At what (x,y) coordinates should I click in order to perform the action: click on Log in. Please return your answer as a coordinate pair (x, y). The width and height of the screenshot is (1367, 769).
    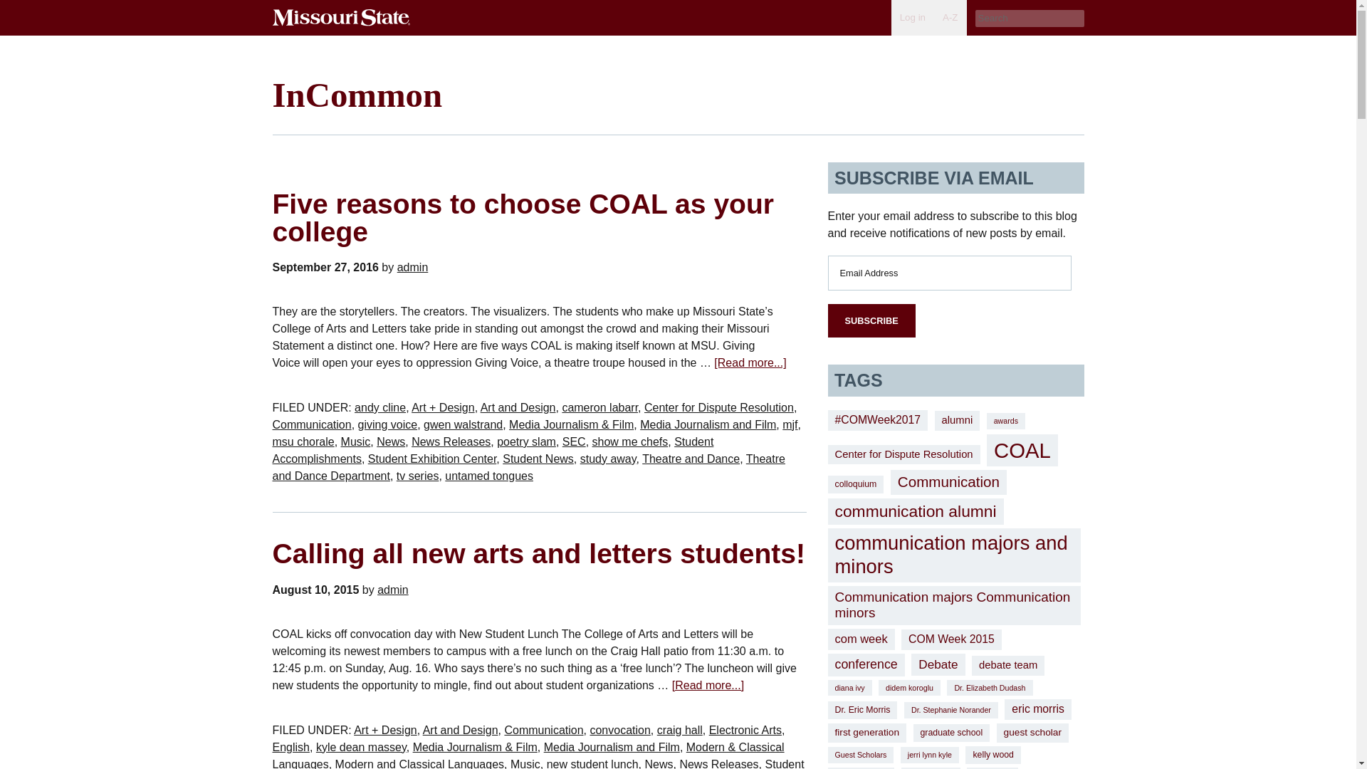
    Looking at the image, I should click on (912, 17).